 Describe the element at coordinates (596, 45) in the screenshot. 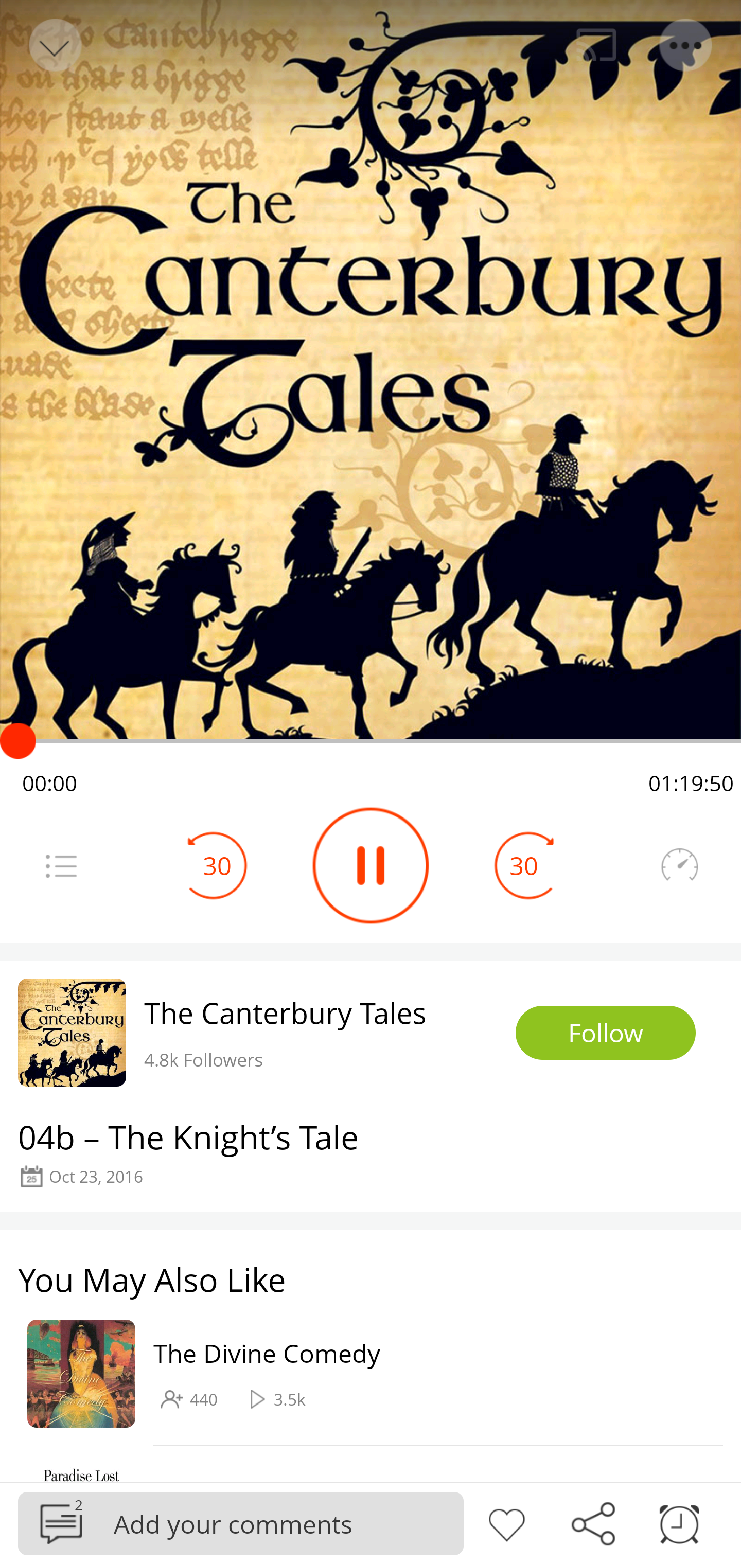

I see `Cast. Disconnected` at that location.